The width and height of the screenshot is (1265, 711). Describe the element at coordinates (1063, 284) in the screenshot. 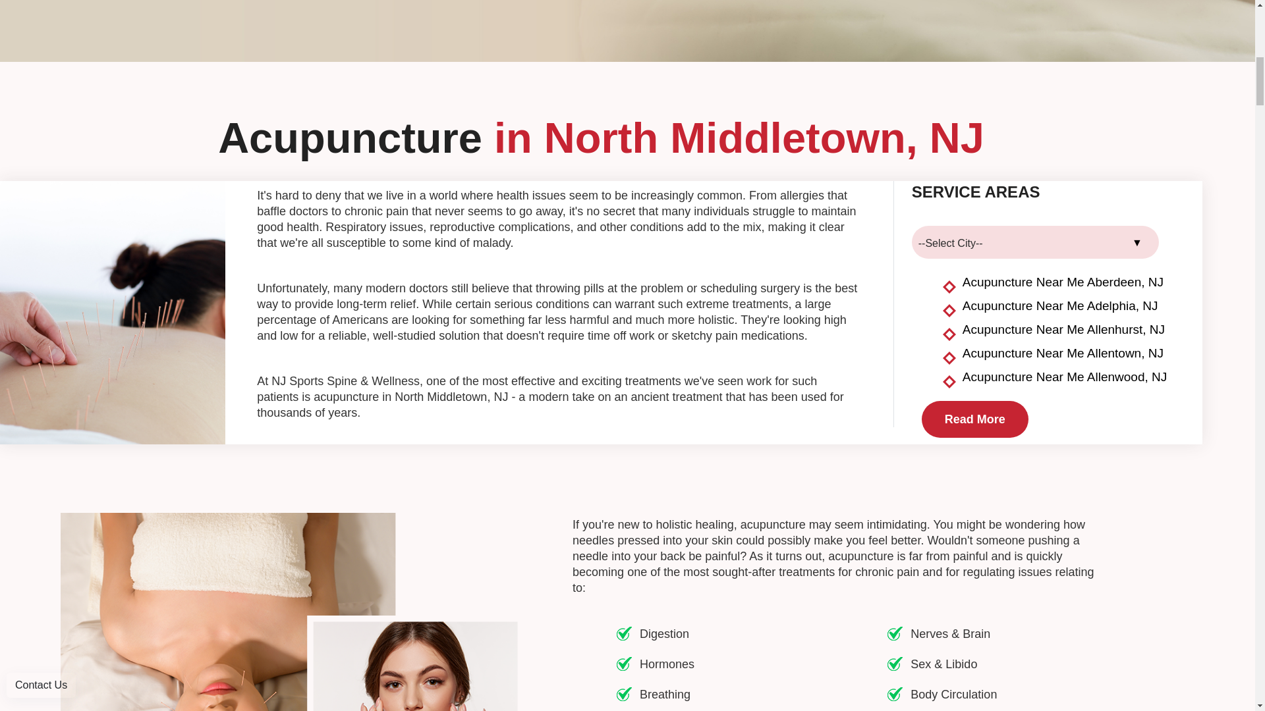

I see `Acupuncture Near Me Aberdeen, NJ` at that location.